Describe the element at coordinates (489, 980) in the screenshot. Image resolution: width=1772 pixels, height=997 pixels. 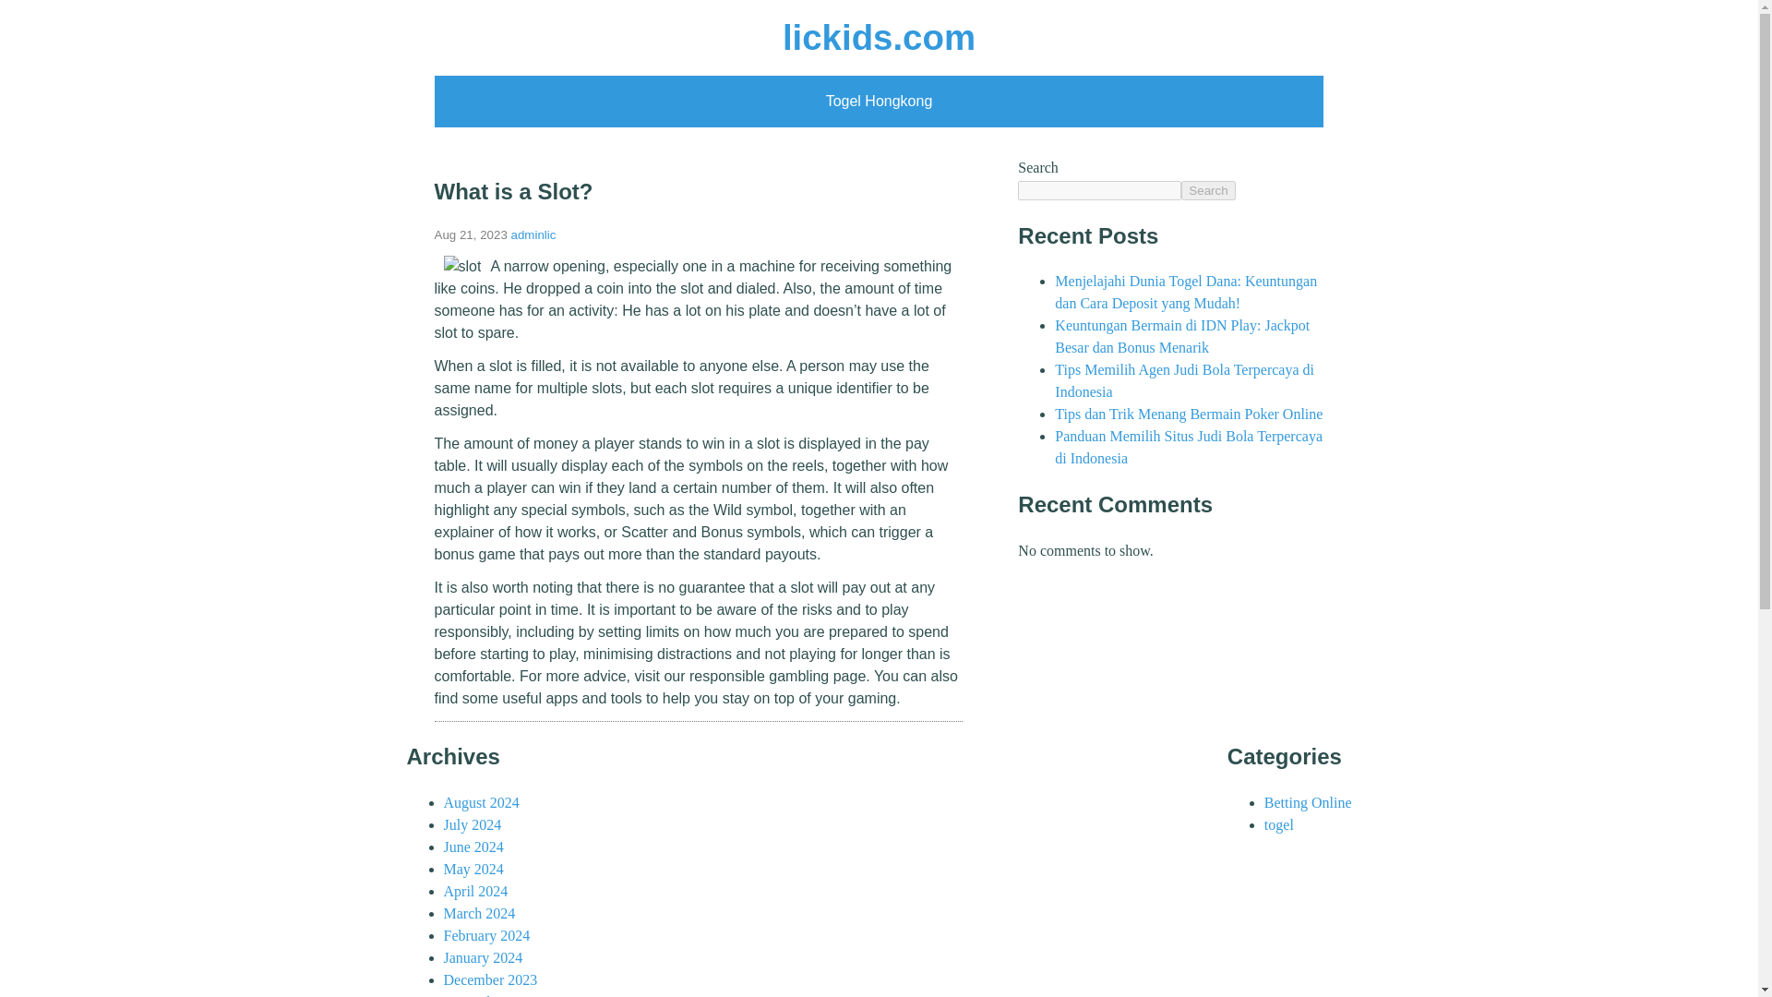
I see `December 2023` at that location.